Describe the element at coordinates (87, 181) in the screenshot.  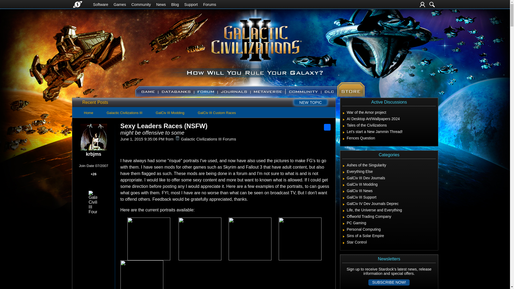
I see `Active Commenter - Replied over 100 times` at that location.